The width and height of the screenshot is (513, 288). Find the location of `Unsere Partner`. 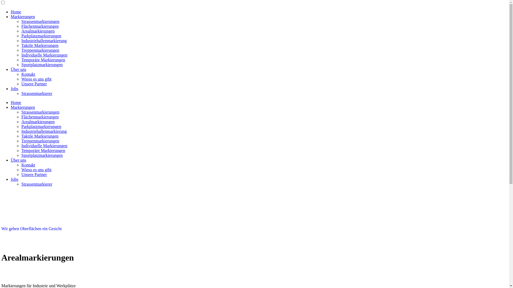

Unsere Partner is located at coordinates (34, 174).